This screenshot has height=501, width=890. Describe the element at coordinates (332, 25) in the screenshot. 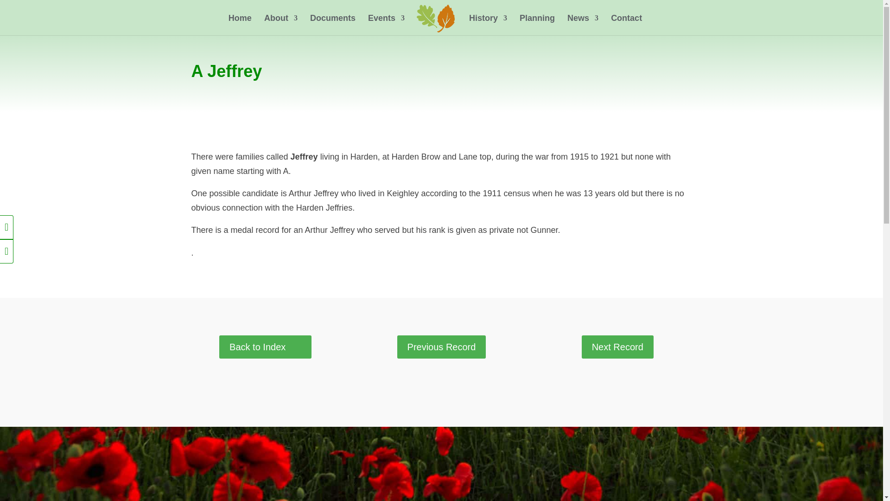

I see `Documents` at that location.